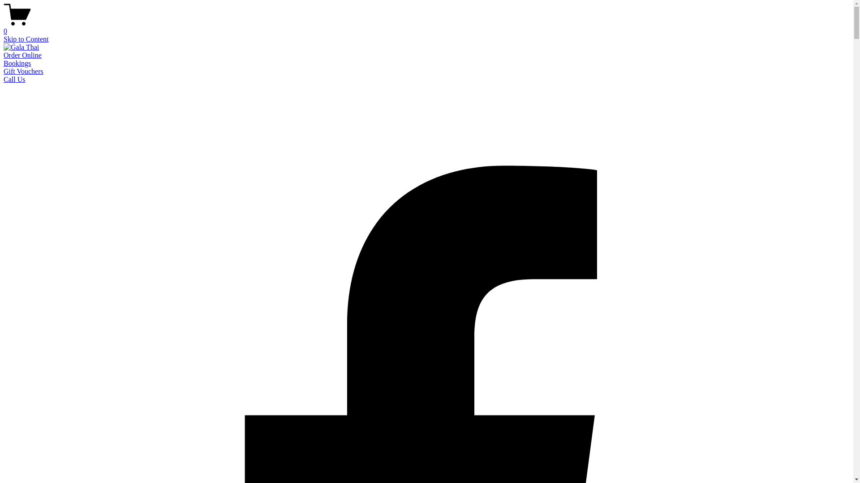  I want to click on Gift Vouchers, so click(23, 72).